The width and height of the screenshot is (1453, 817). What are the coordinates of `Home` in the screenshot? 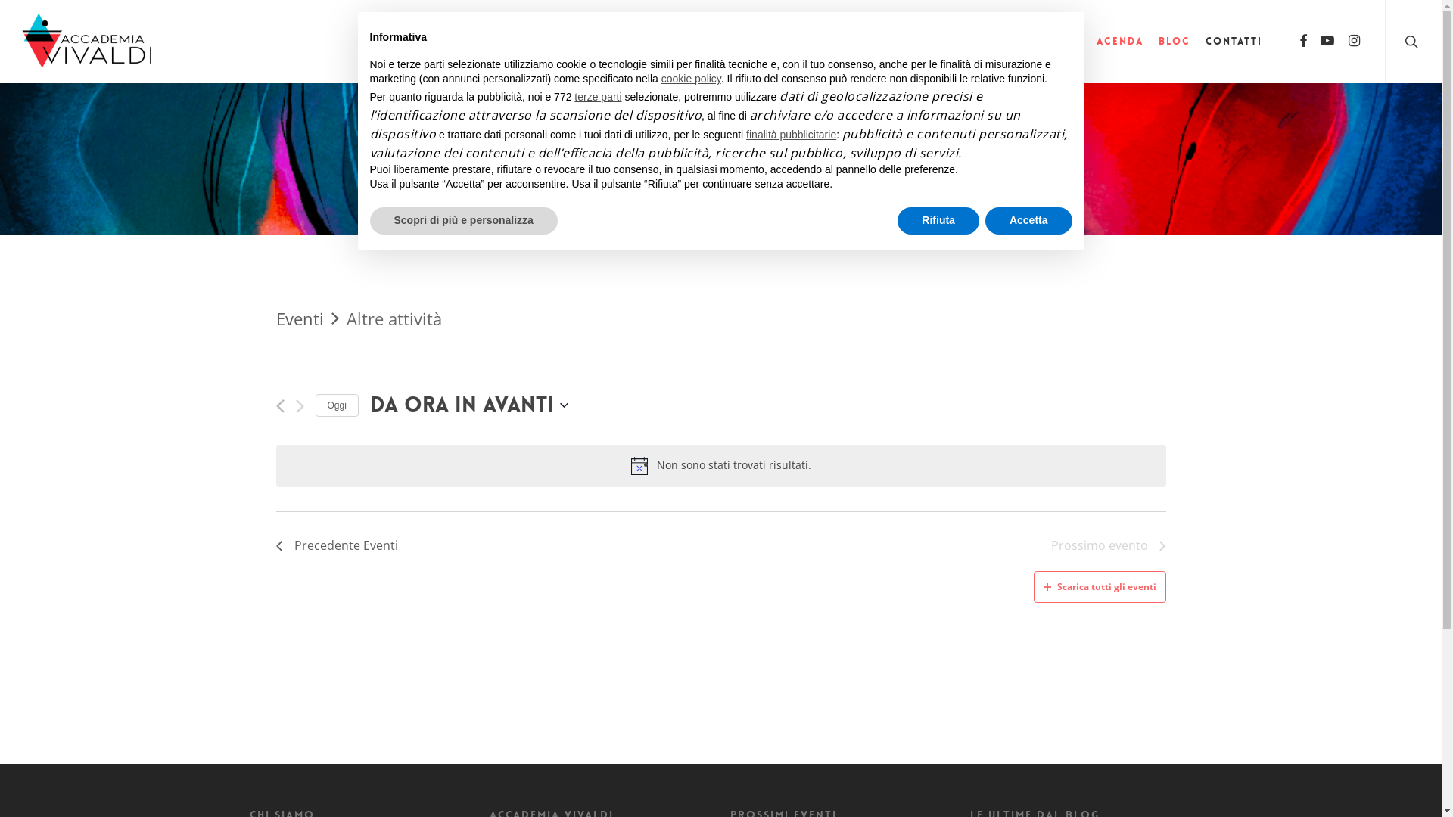 It's located at (934, 42).